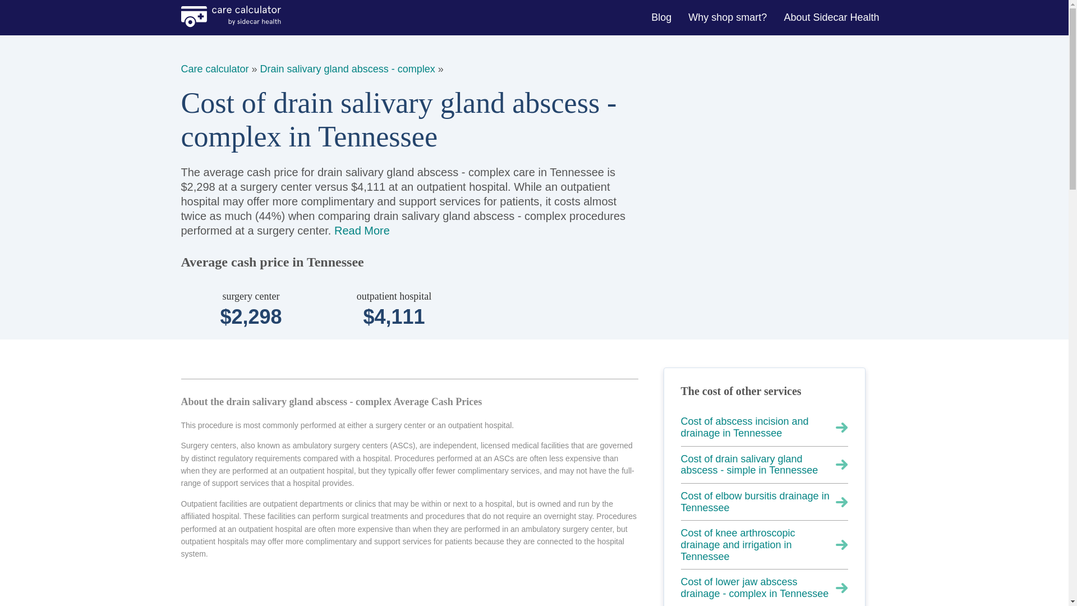 The width and height of the screenshot is (1077, 606). I want to click on Cost of lower jaw abscess drainage - complex in Tennessee, so click(764, 588).